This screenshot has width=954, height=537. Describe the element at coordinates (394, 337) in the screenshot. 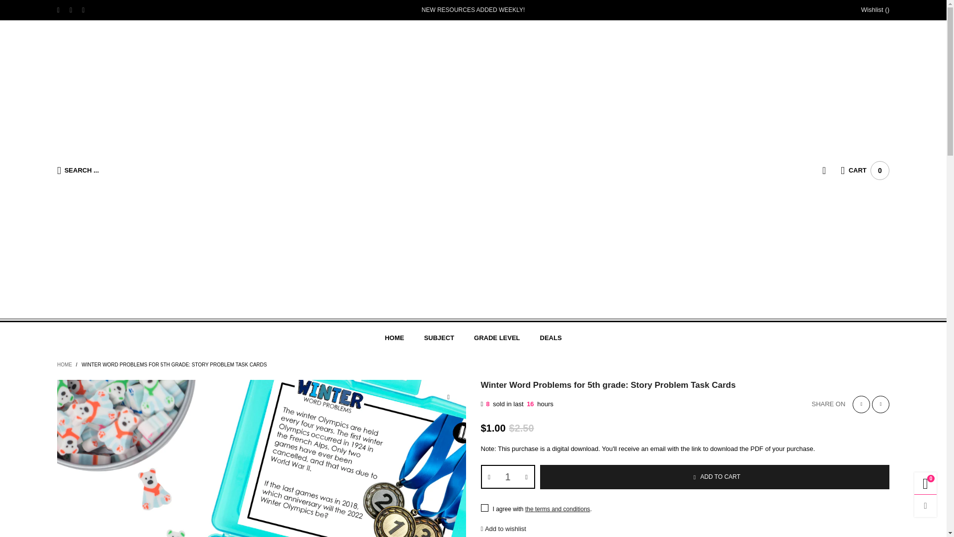

I see `HOME` at that location.